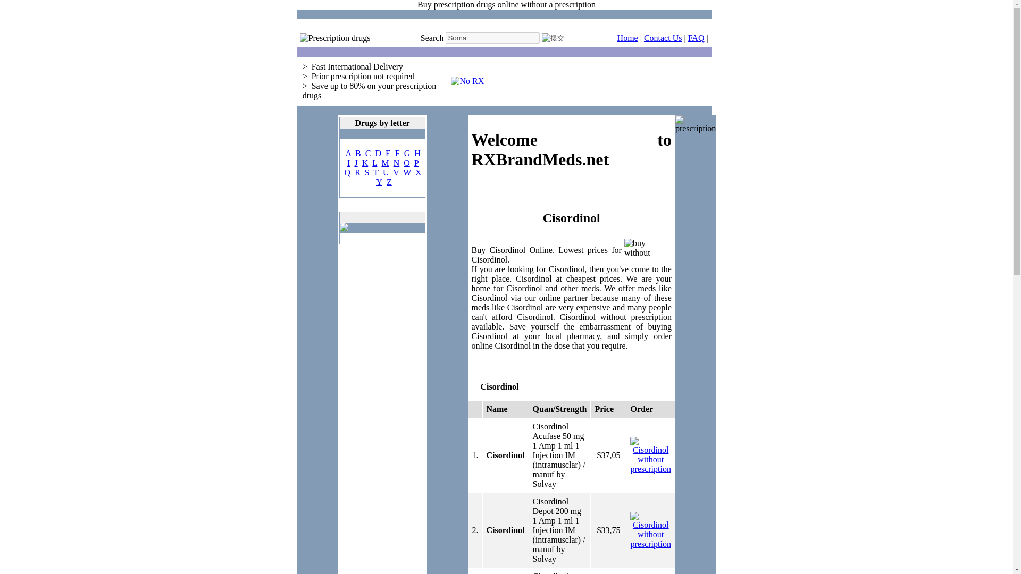  What do you see at coordinates (385, 163) in the screenshot?
I see `M` at bounding box center [385, 163].